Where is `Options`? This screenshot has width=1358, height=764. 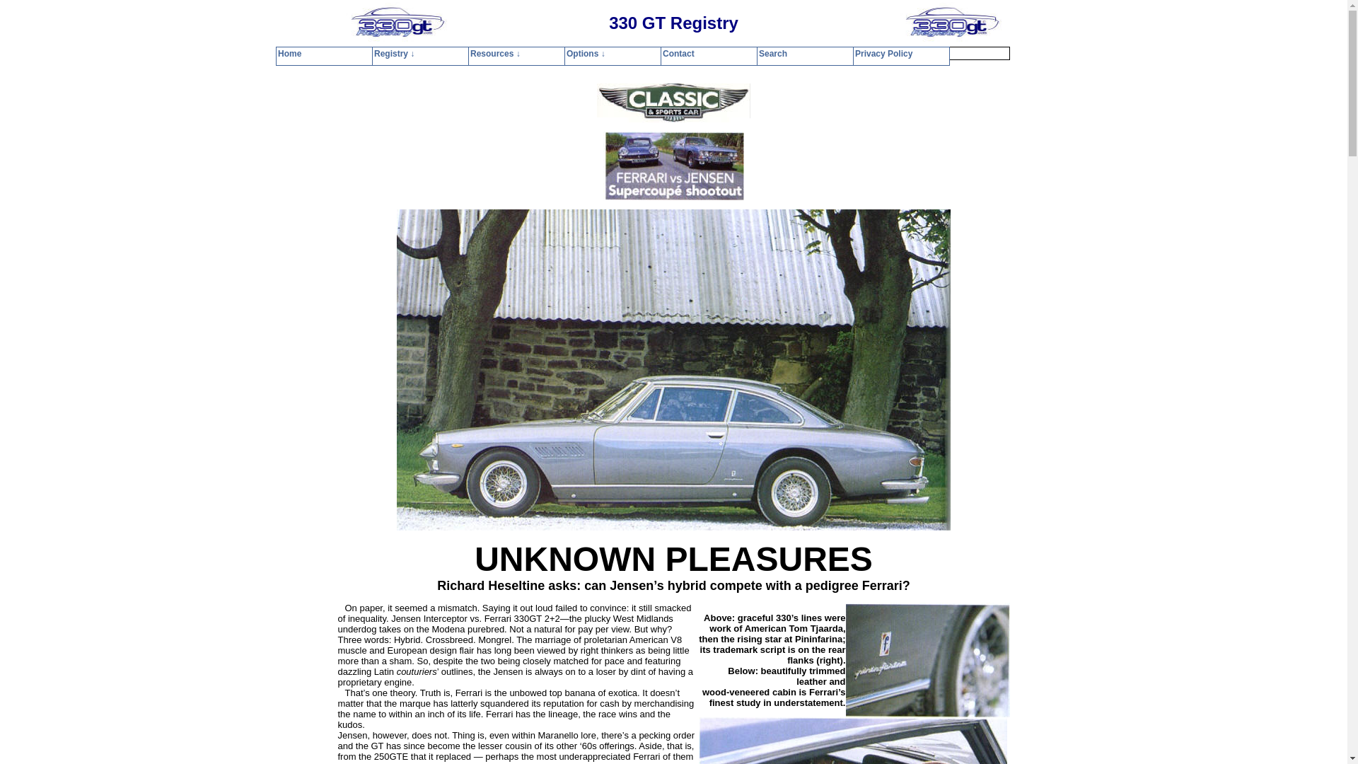 Options is located at coordinates (666, 54).